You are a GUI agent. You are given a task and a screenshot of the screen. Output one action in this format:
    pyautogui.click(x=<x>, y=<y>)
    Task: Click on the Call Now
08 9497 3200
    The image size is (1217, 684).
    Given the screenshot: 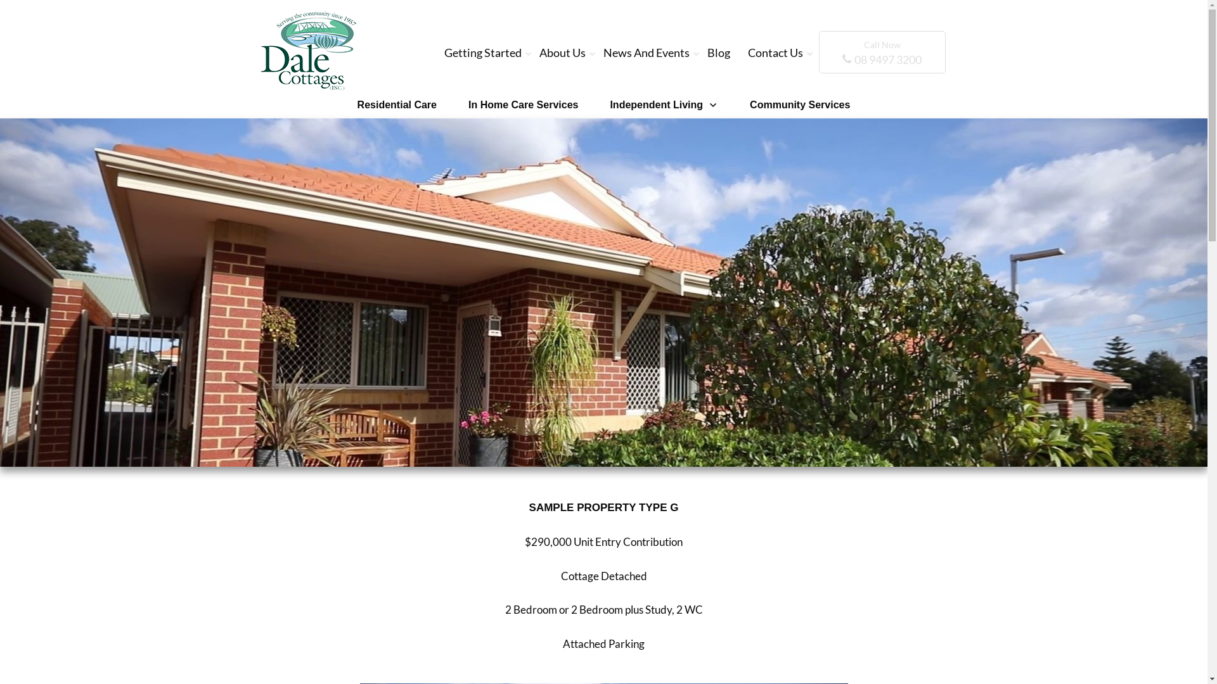 What is the action you would take?
    pyautogui.click(x=882, y=52)
    